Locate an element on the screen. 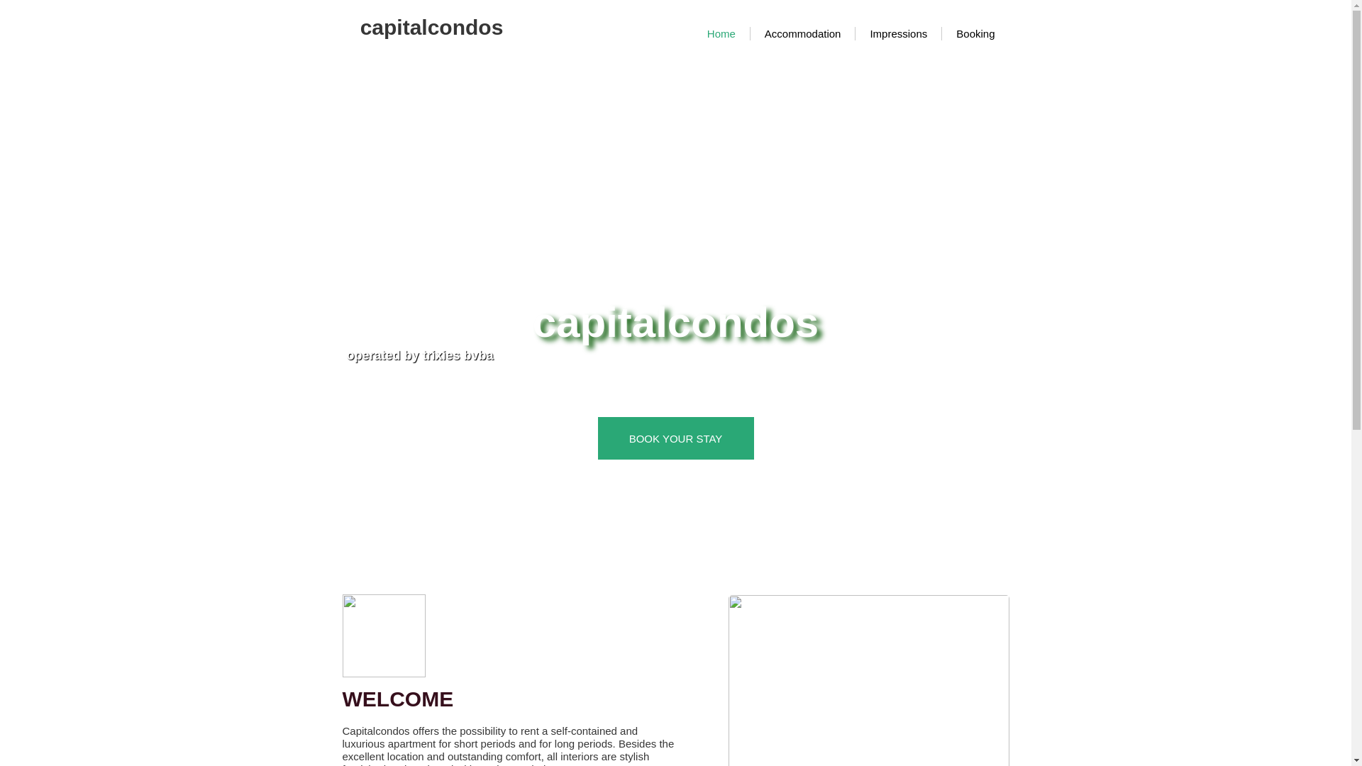  Impressions is located at coordinates (898, 34).